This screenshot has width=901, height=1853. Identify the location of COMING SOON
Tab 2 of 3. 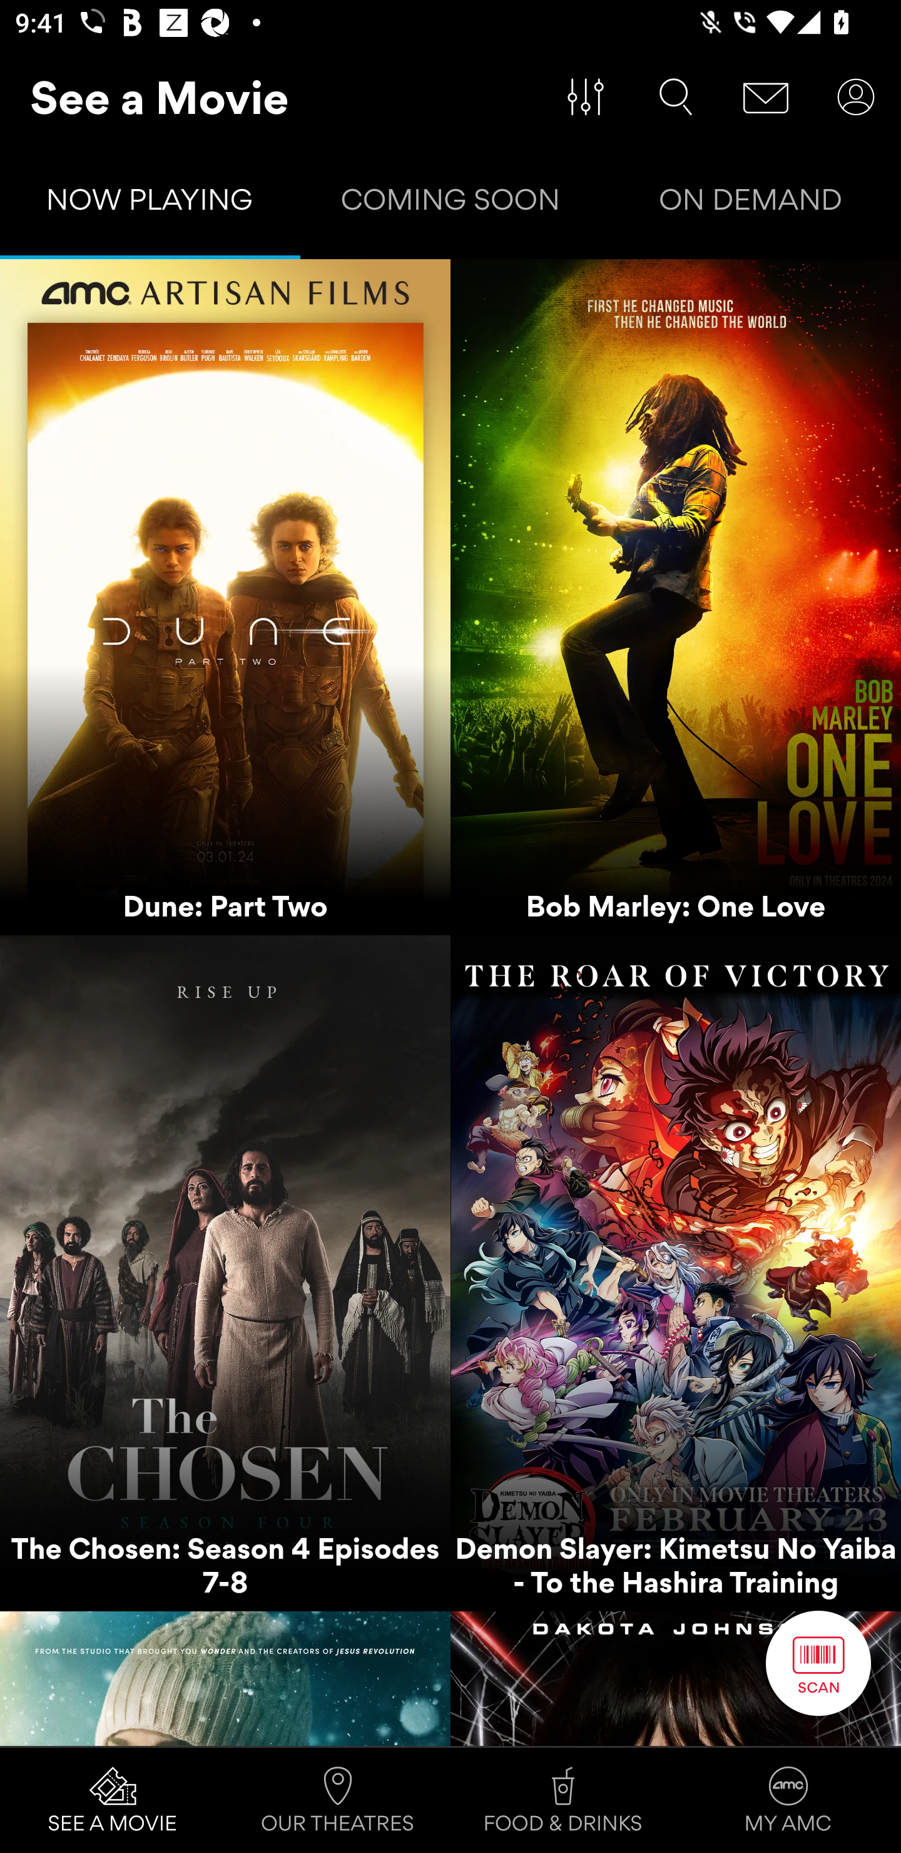
(450, 204).